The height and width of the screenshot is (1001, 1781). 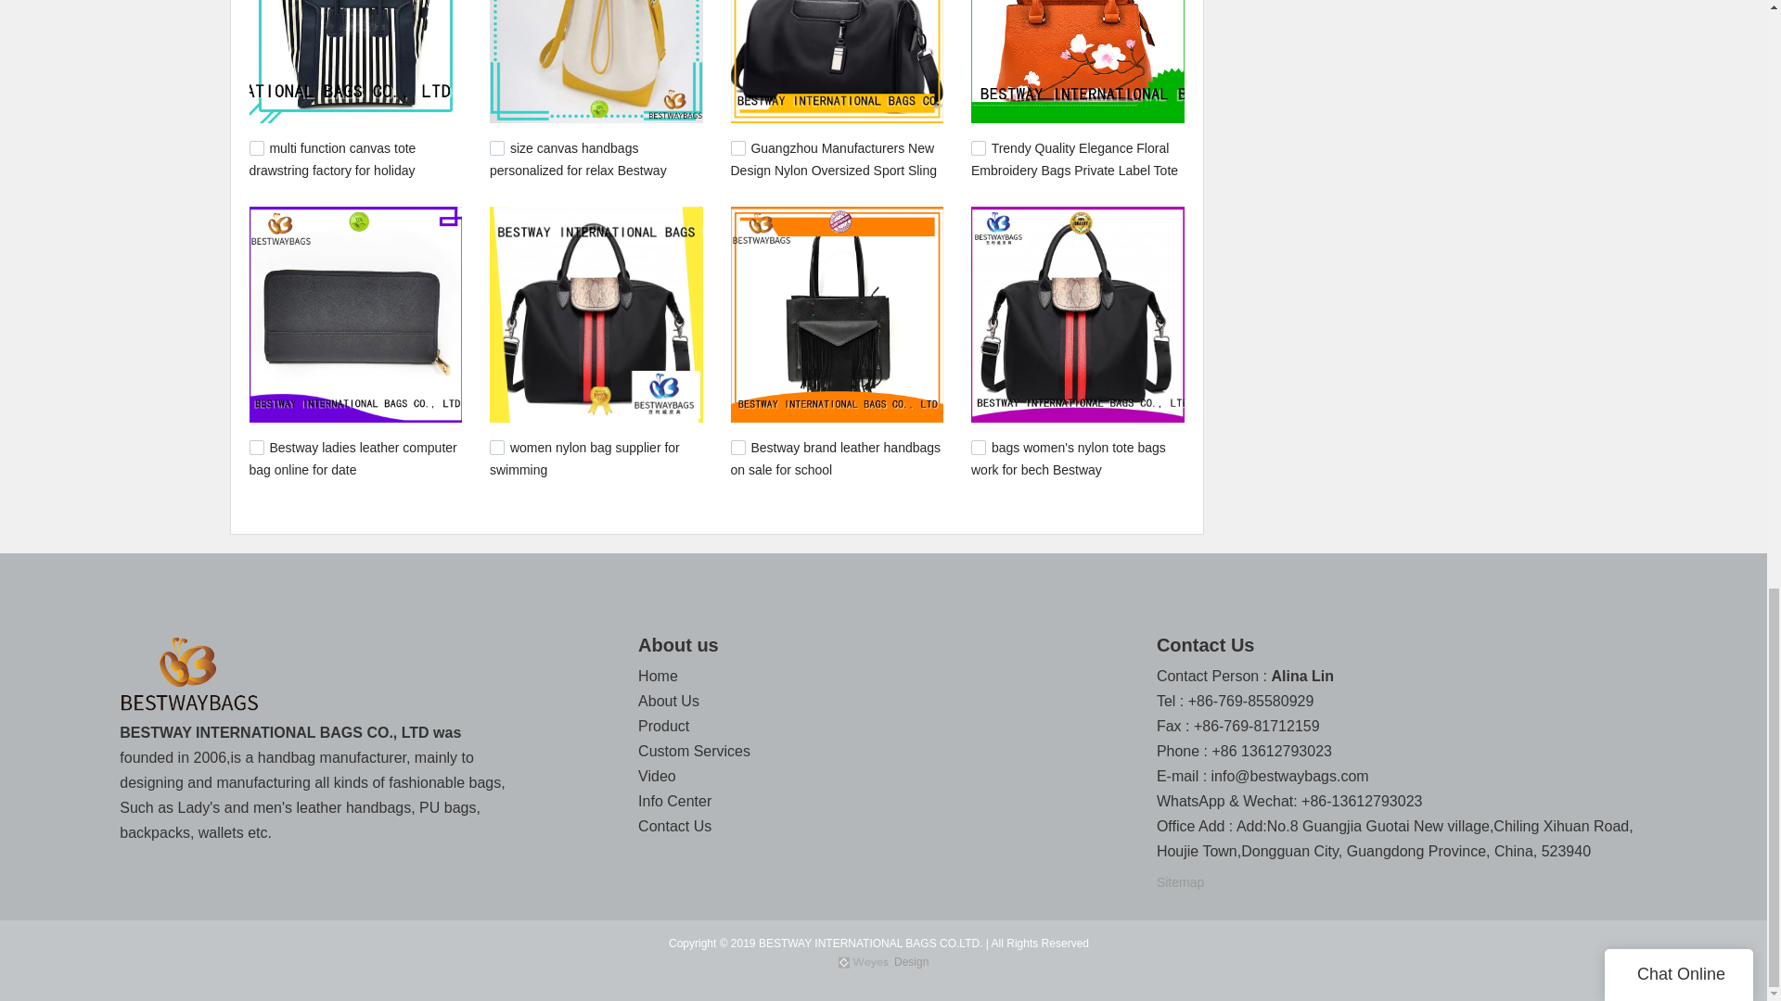 I want to click on 1160, so click(x=978, y=448).